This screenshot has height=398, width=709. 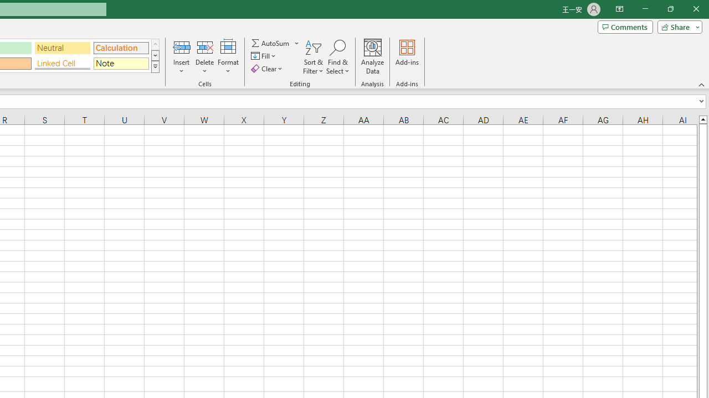 I want to click on Analyze Data, so click(x=373, y=56).